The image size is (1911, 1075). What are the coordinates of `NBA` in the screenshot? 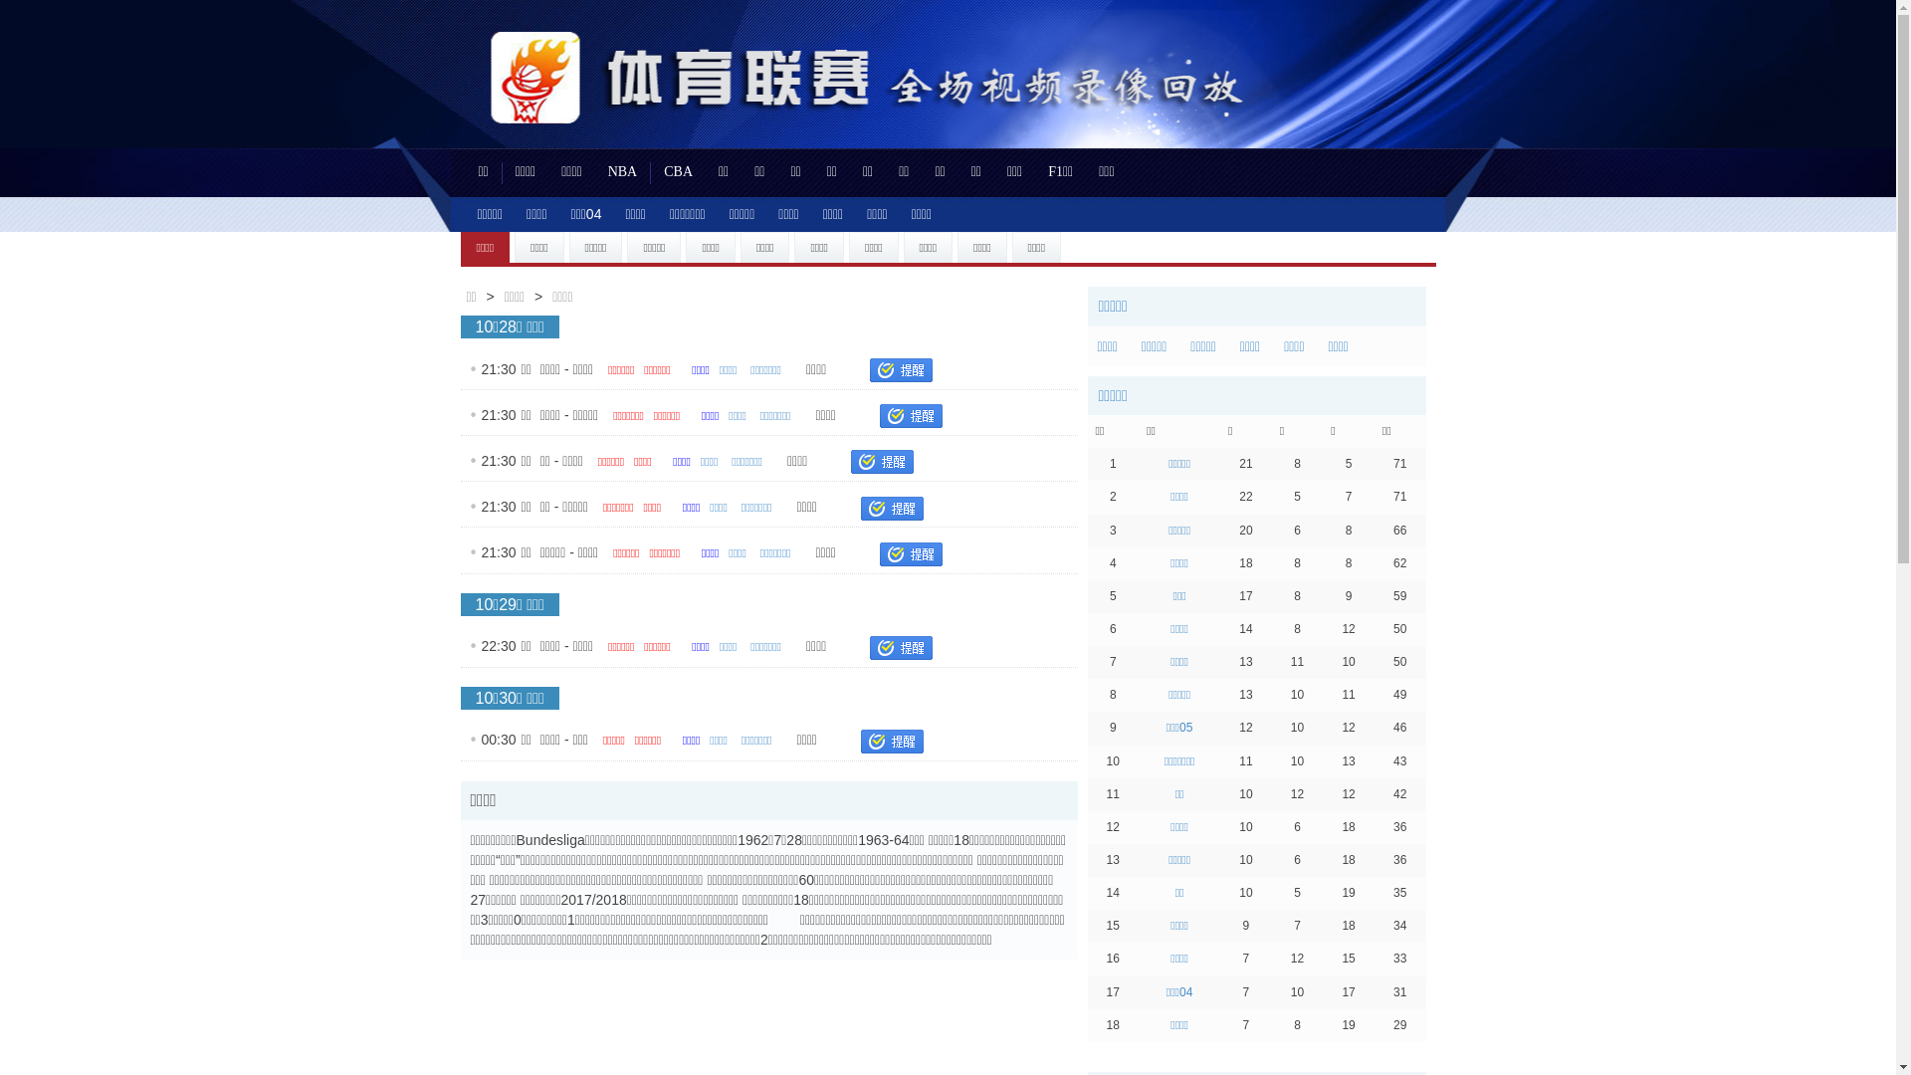 It's located at (623, 173).